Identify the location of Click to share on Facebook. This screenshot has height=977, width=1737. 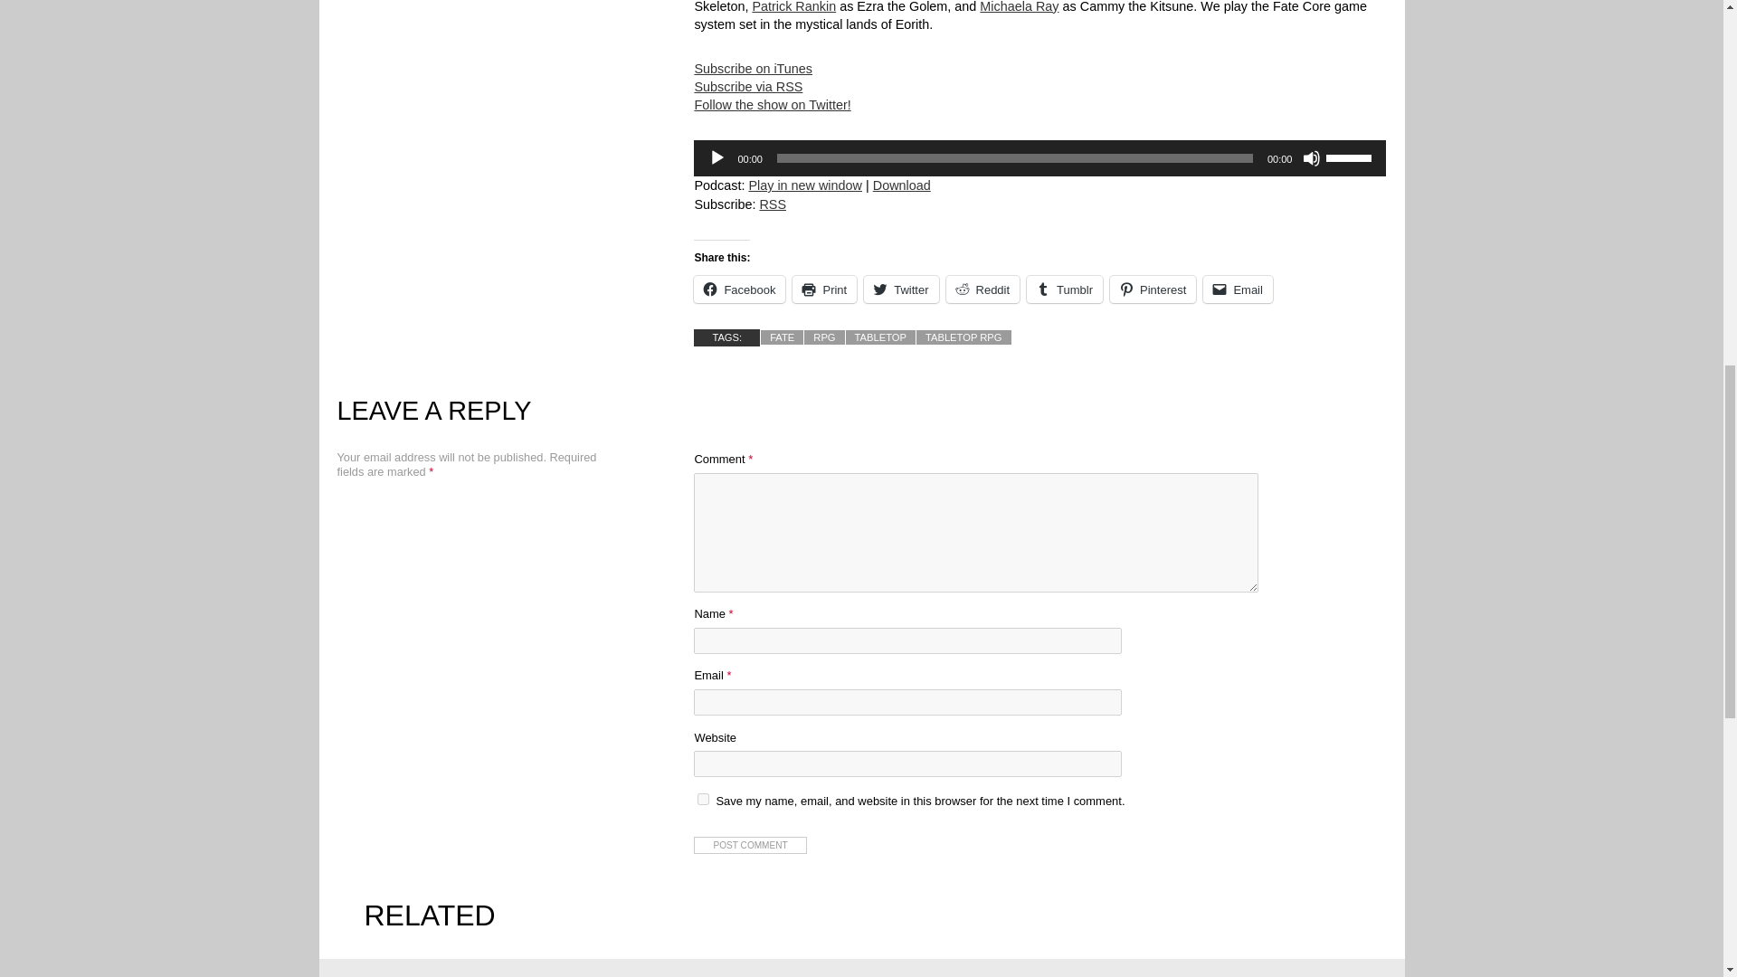
(738, 288).